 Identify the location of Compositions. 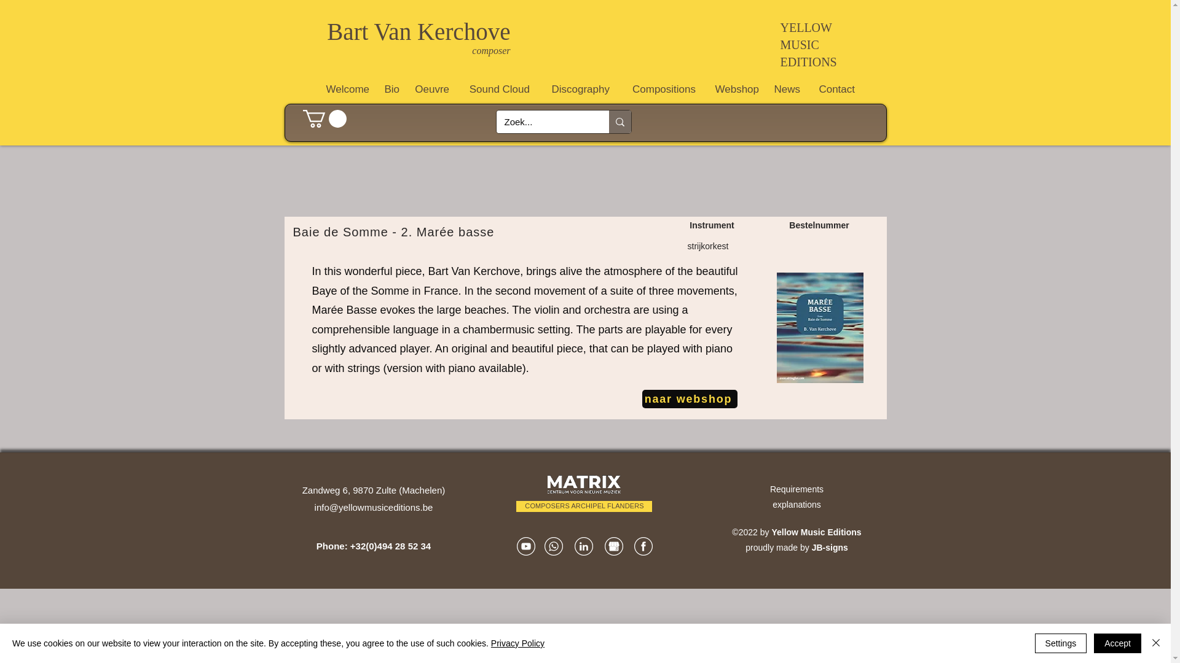
(659, 89).